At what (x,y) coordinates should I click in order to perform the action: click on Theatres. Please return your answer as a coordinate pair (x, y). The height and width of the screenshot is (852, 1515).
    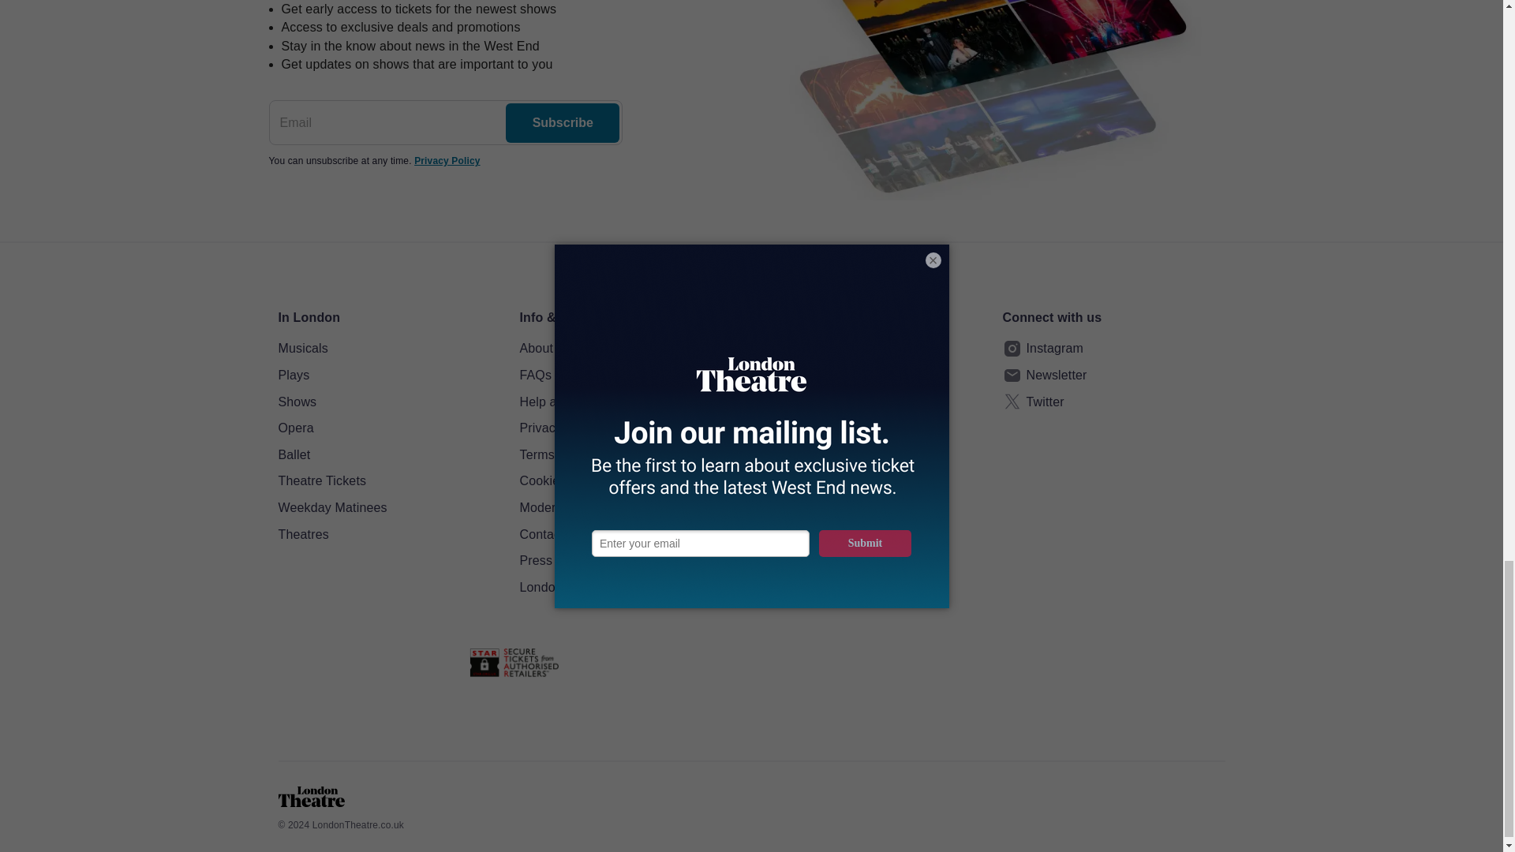
    Looking at the image, I should click on (388, 535).